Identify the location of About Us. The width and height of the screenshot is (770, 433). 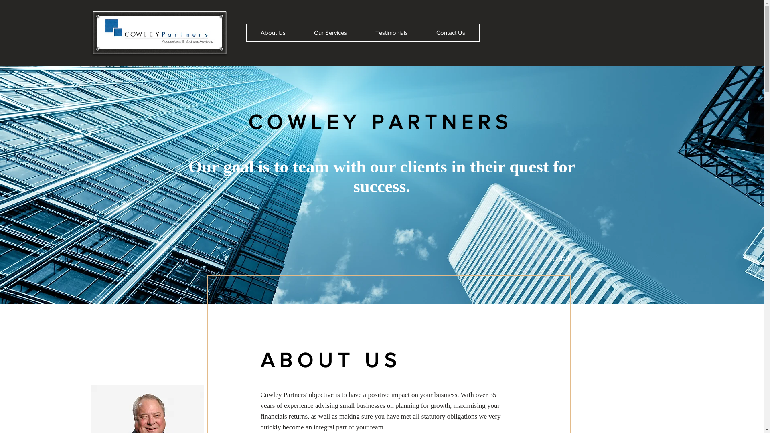
(273, 33).